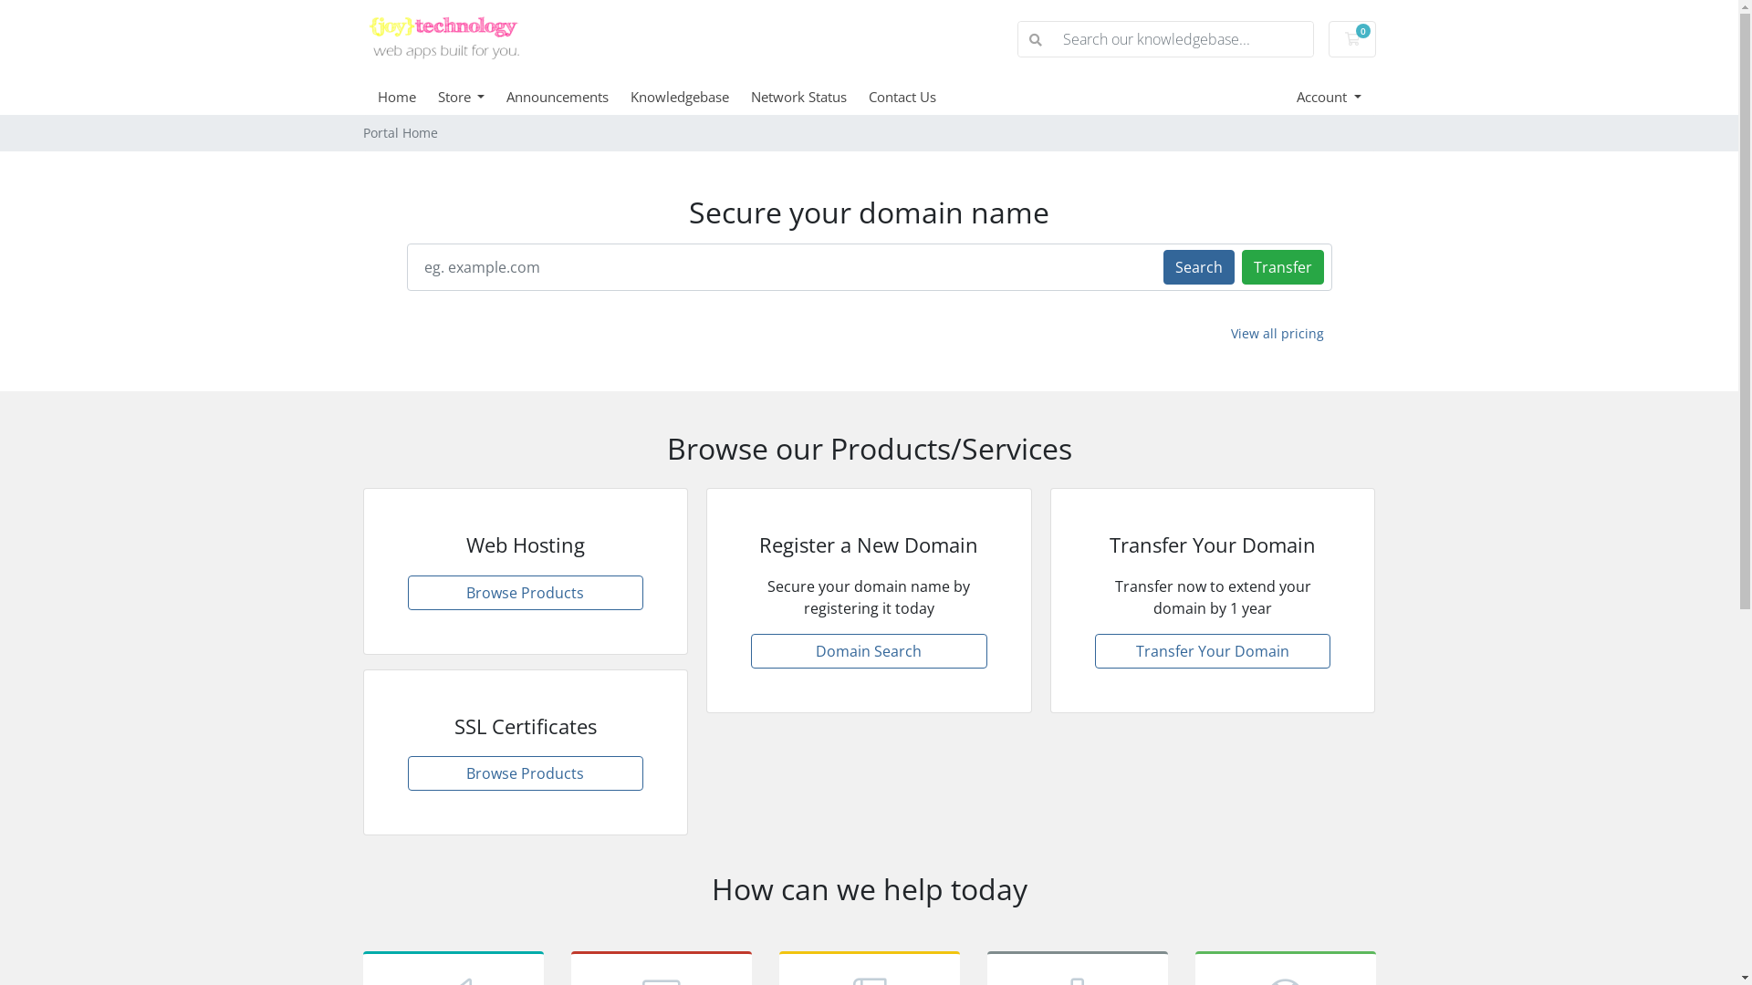  Describe the element at coordinates (1277, 334) in the screenshot. I see `View all pricing` at that location.